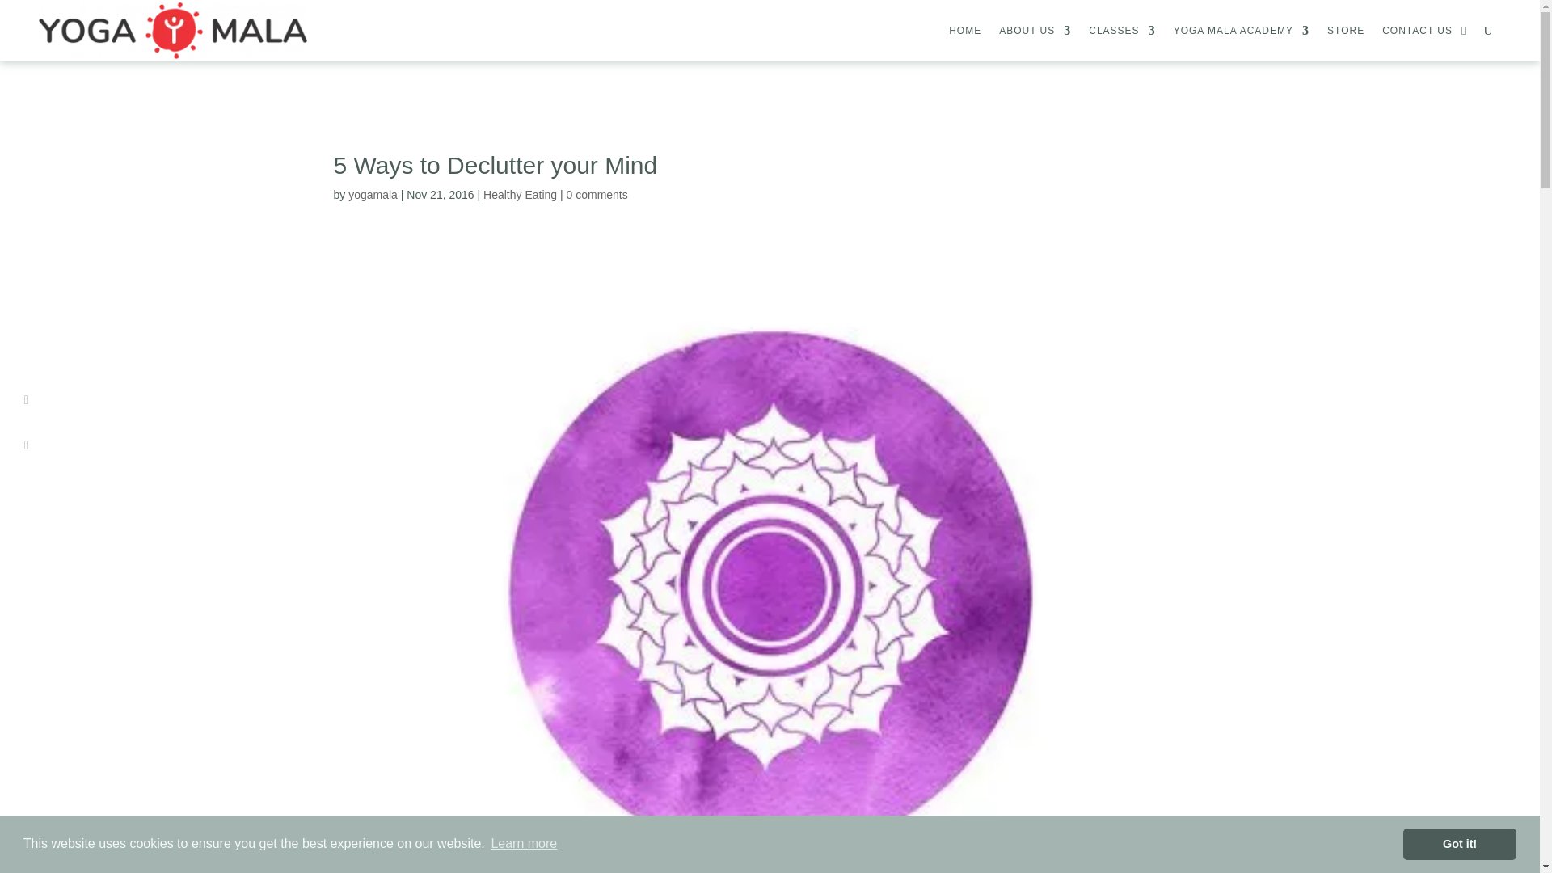  What do you see at coordinates (1122, 31) in the screenshot?
I see `CLASSES` at bounding box center [1122, 31].